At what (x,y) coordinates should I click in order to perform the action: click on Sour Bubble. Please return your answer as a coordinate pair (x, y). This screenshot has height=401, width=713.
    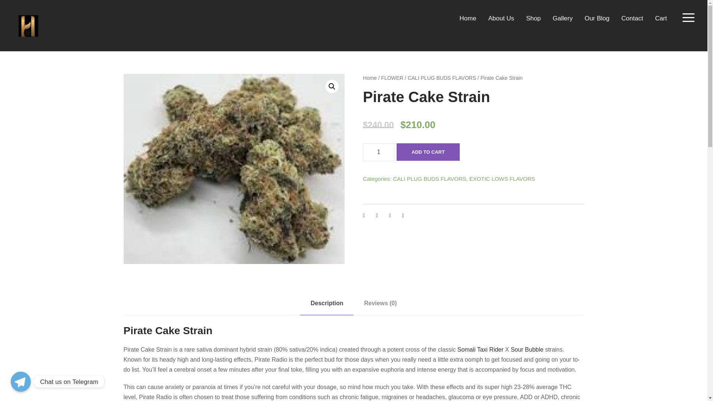
    Looking at the image, I should click on (527, 349).